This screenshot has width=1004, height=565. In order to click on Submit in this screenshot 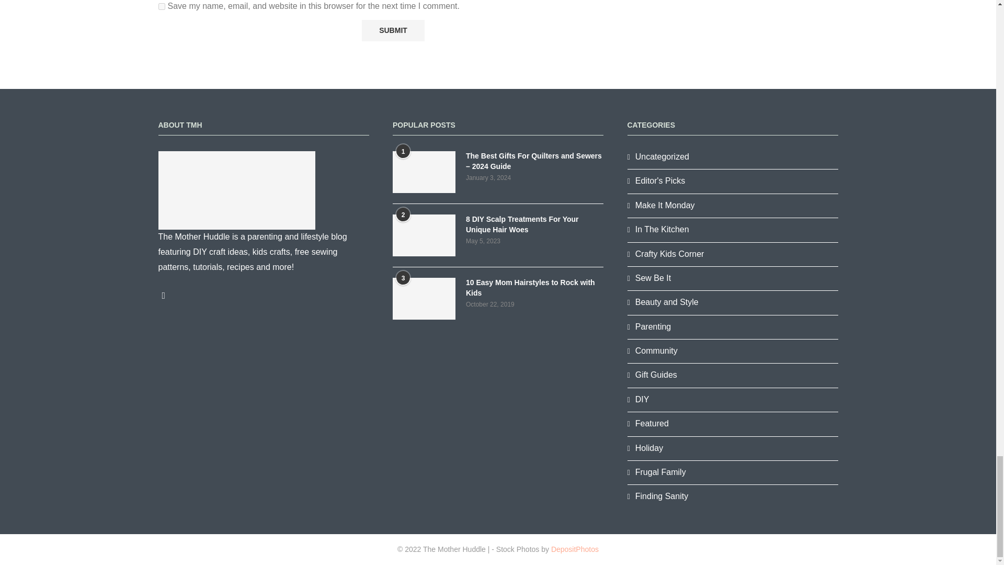, I will do `click(393, 30)`.